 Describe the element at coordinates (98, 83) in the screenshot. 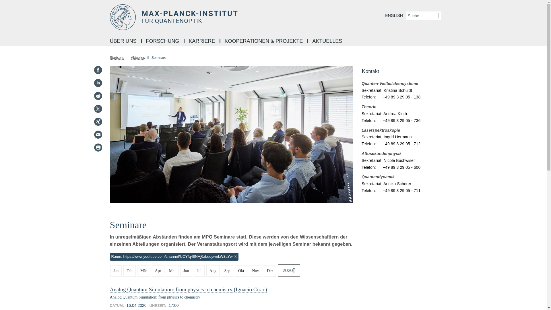

I see `LinkedIn` at that location.